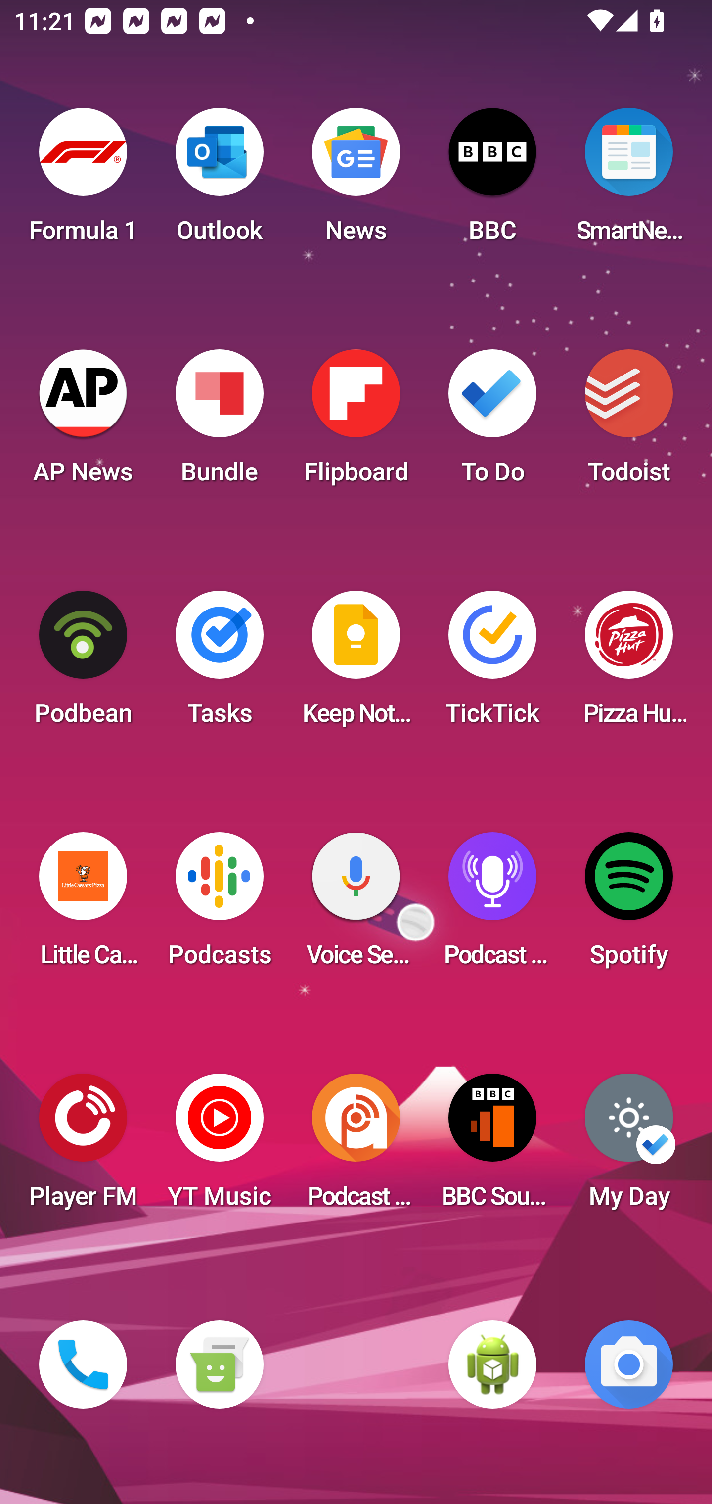 This screenshot has height=1504, width=712. What do you see at coordinates (356, 905) in the screenshot?
I see `Voice Search` at bounding box center [356, 905].